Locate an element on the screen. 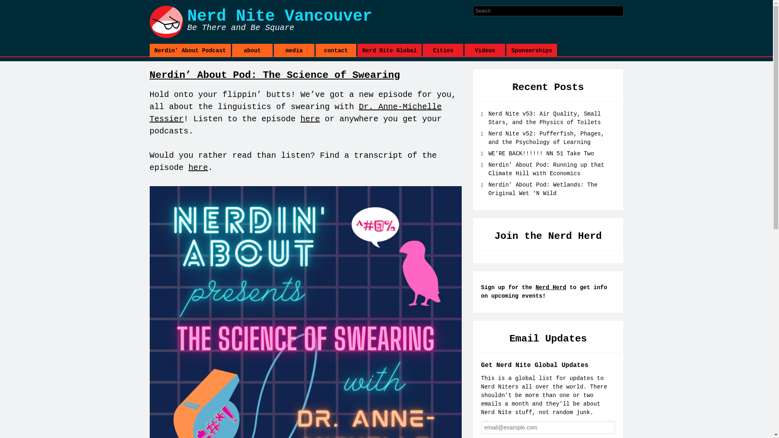 The image size is (779, 438). contact is located at coordinates (336, 50).